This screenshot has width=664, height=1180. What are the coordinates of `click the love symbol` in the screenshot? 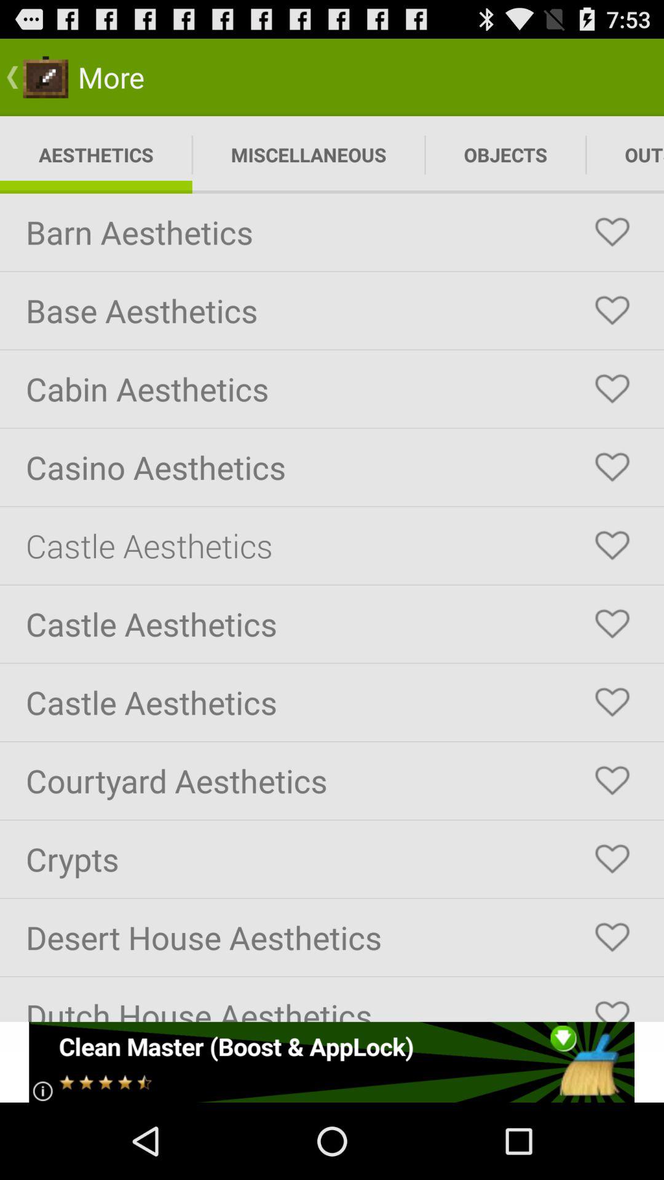 It's located at (612, 546).